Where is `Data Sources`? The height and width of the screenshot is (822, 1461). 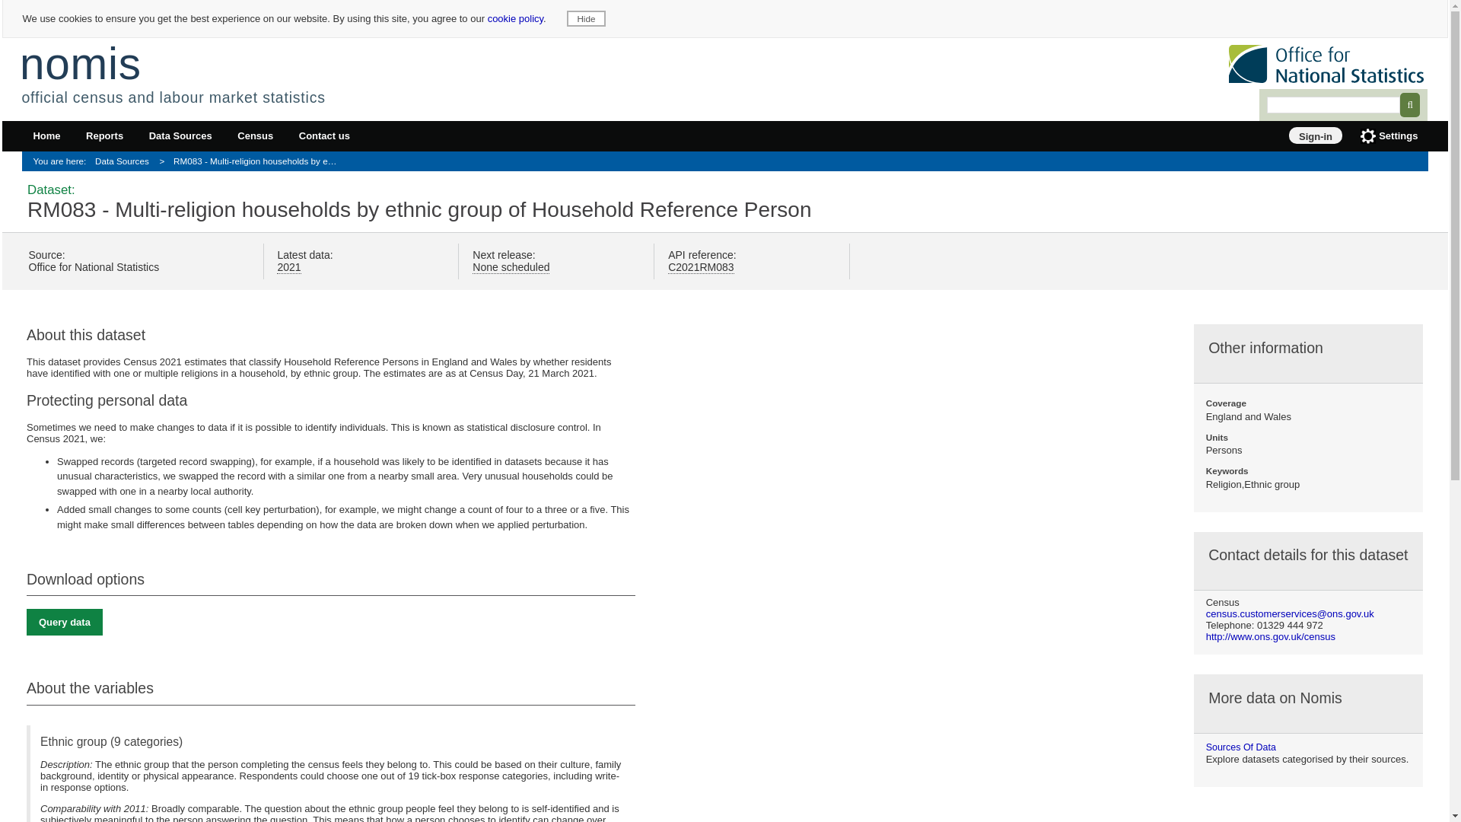 Data Sources is located at coordinates (180, 136).